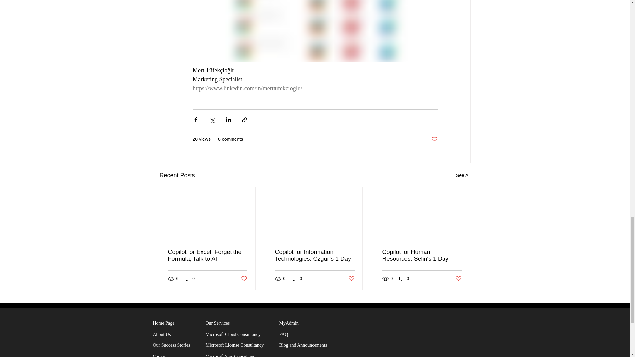 The height and width of the screenshot is (357, 635). I want to click on Microsoft Sam Consultancy, so click(232, 356).